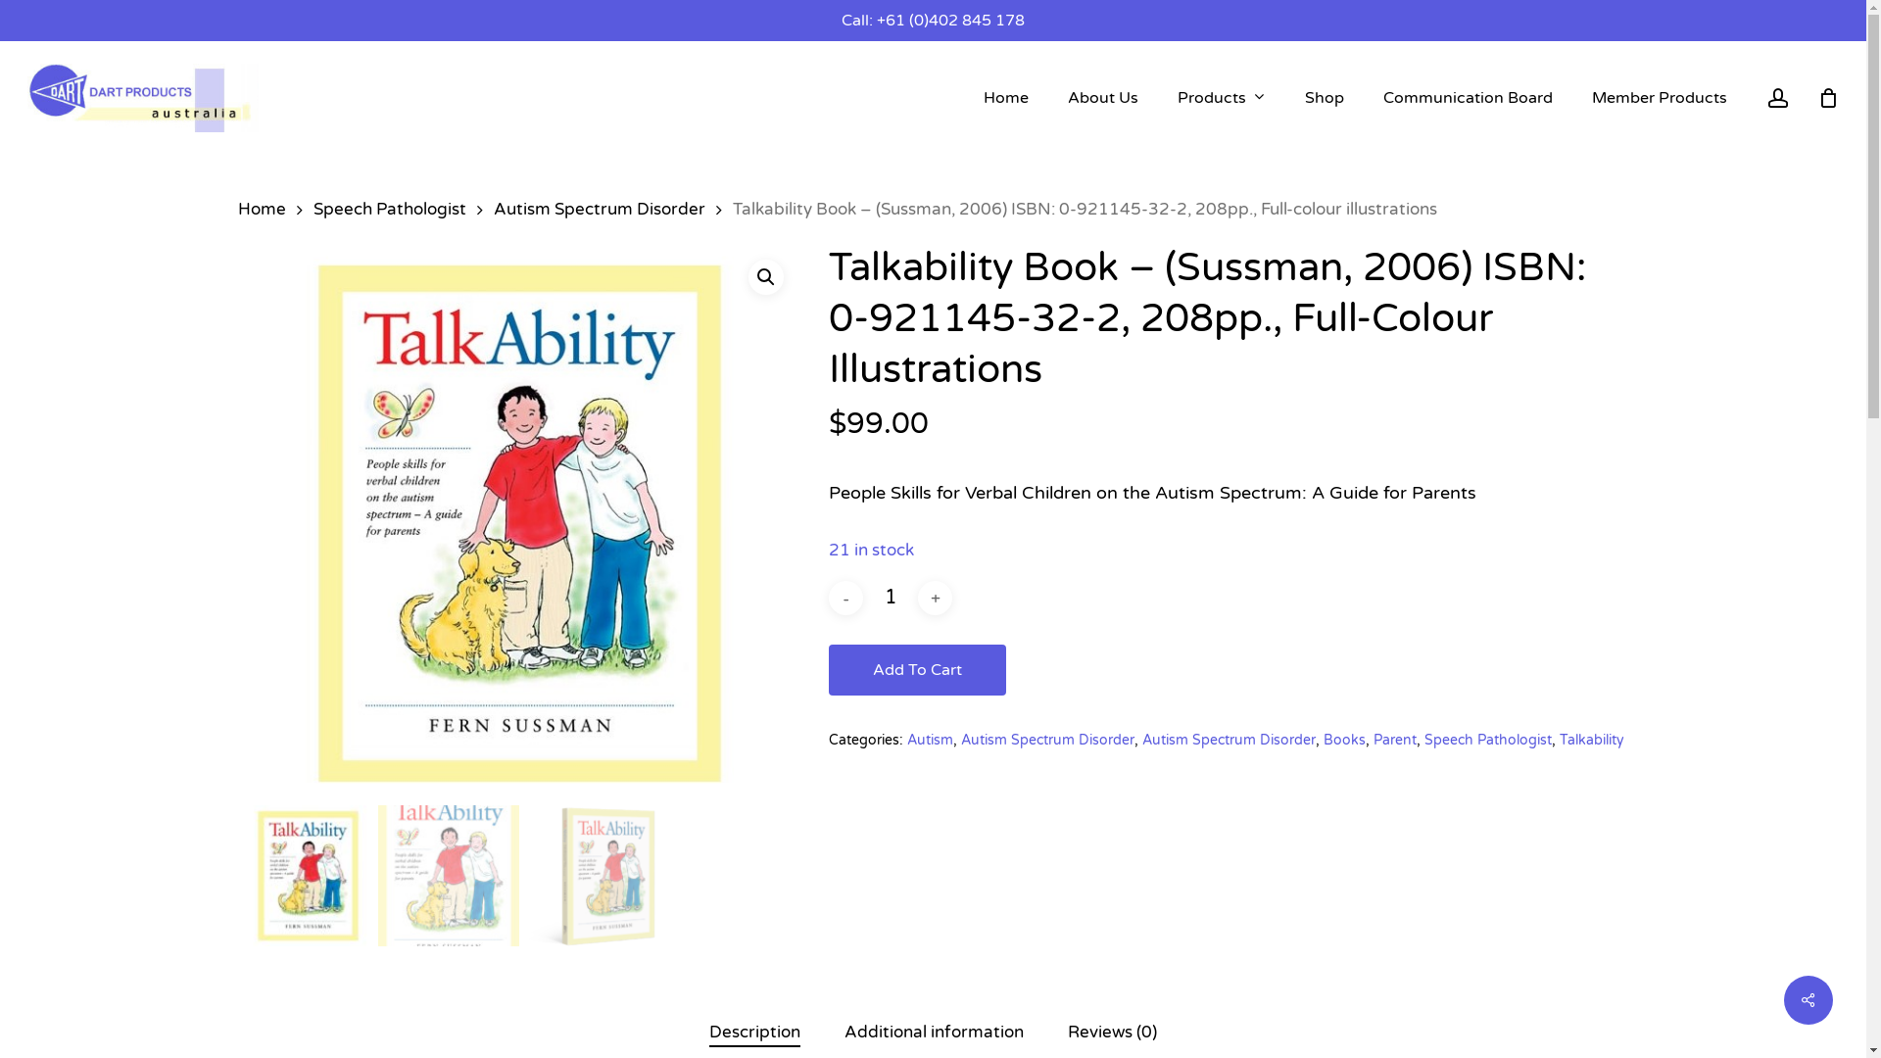  What do you see at coordinates (1048, 741) in the screenshot?
I see `Autism Spectrum Disorder` at bounding box center [1048, 741].